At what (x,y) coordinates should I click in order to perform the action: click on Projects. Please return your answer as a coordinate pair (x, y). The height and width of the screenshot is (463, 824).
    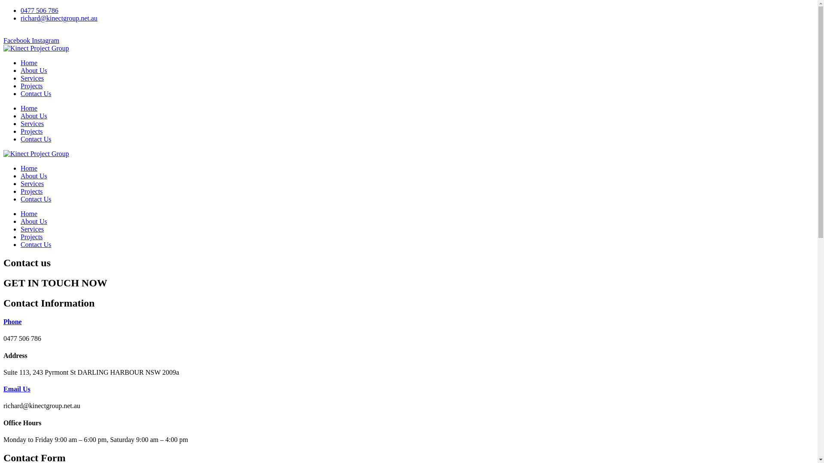
    Looking at the image, I should click on (32, 237).